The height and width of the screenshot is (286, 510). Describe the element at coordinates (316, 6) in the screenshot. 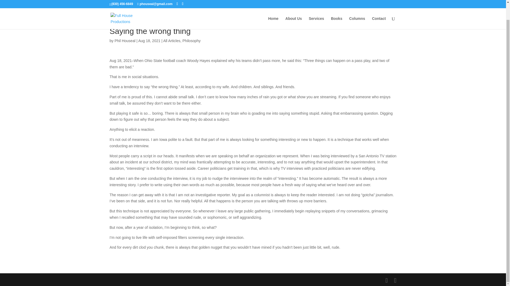

I see `Services` at that location.